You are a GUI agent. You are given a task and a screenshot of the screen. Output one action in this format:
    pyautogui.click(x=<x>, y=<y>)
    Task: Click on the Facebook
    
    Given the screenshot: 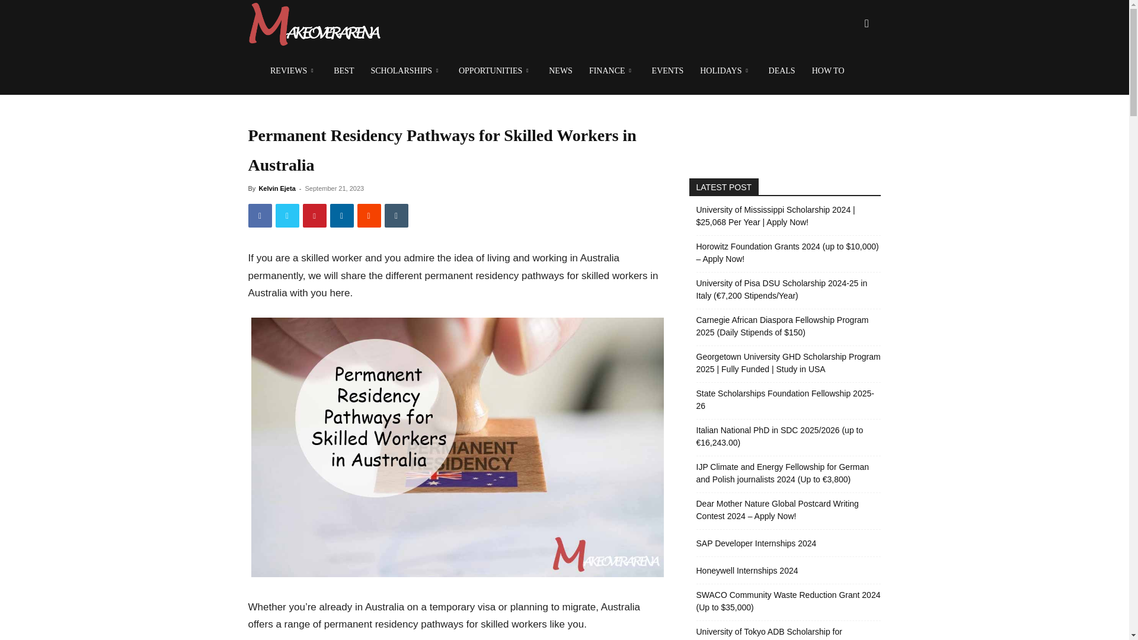 What is the action you would take?
    pyautogui.click(x=260, y=216)
    